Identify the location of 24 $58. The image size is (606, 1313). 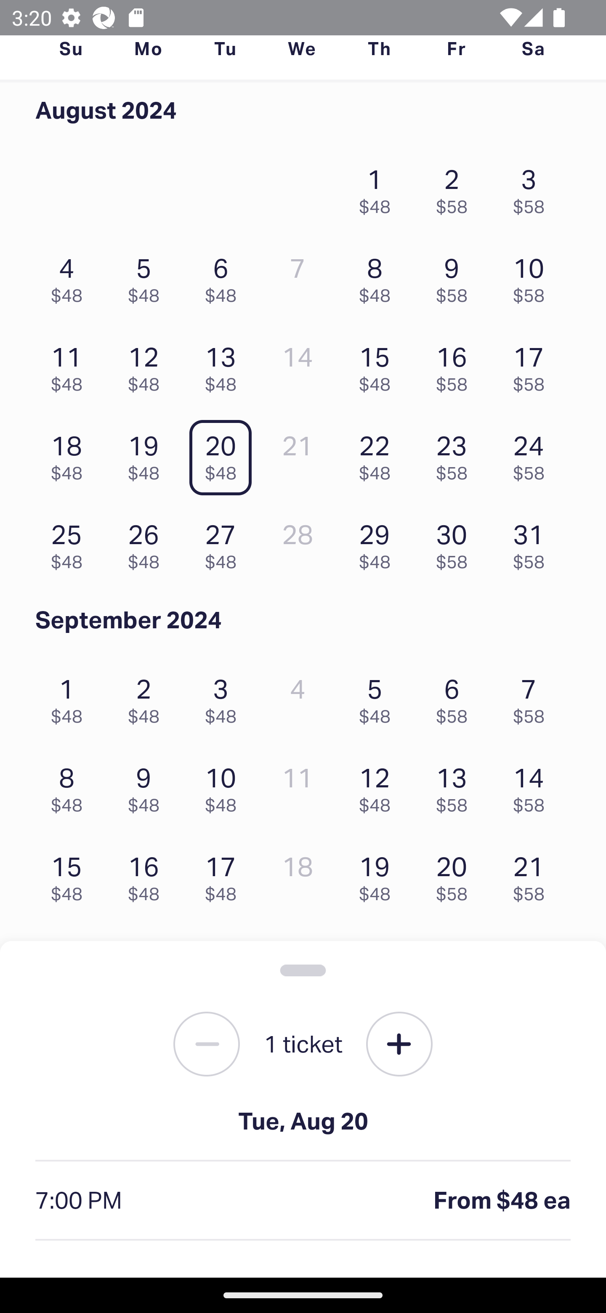
(533, 454).